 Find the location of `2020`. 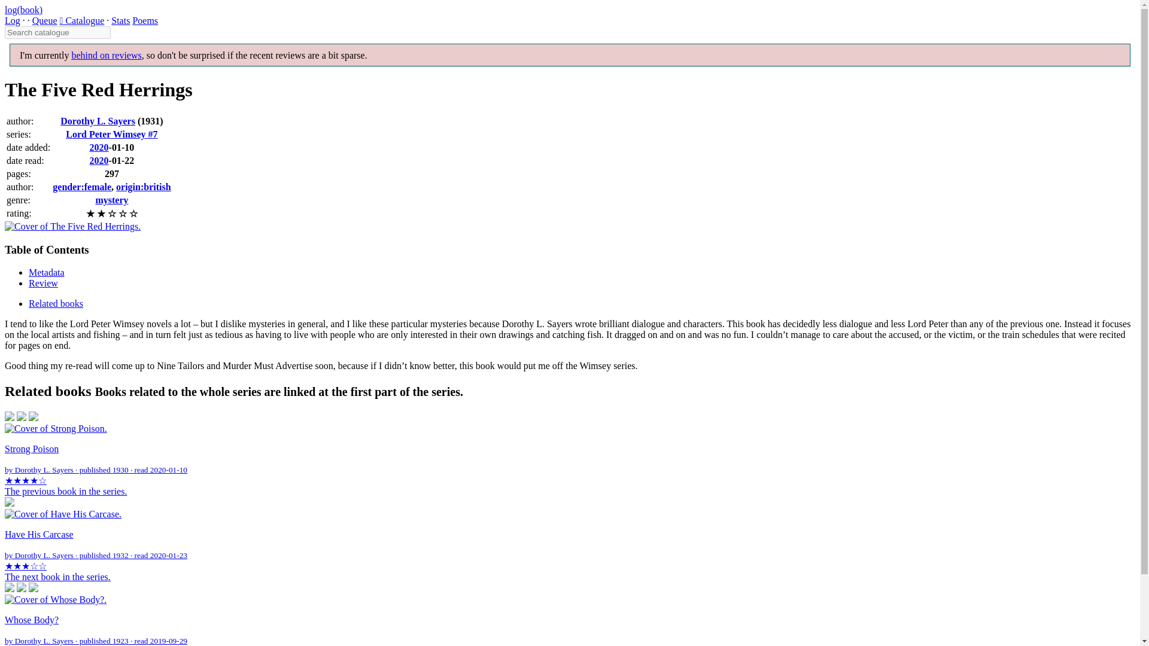

2020 is located at coordinates (99, 160).